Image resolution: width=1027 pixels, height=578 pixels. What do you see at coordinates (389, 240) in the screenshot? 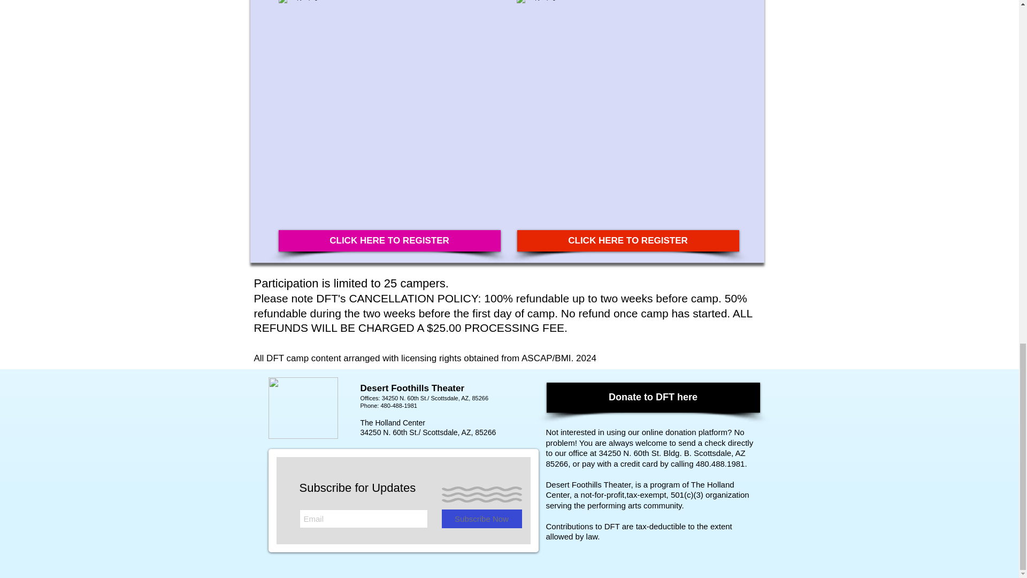
I see `CLICK HERE TO REGISTER` at bounding box center [389, 240].